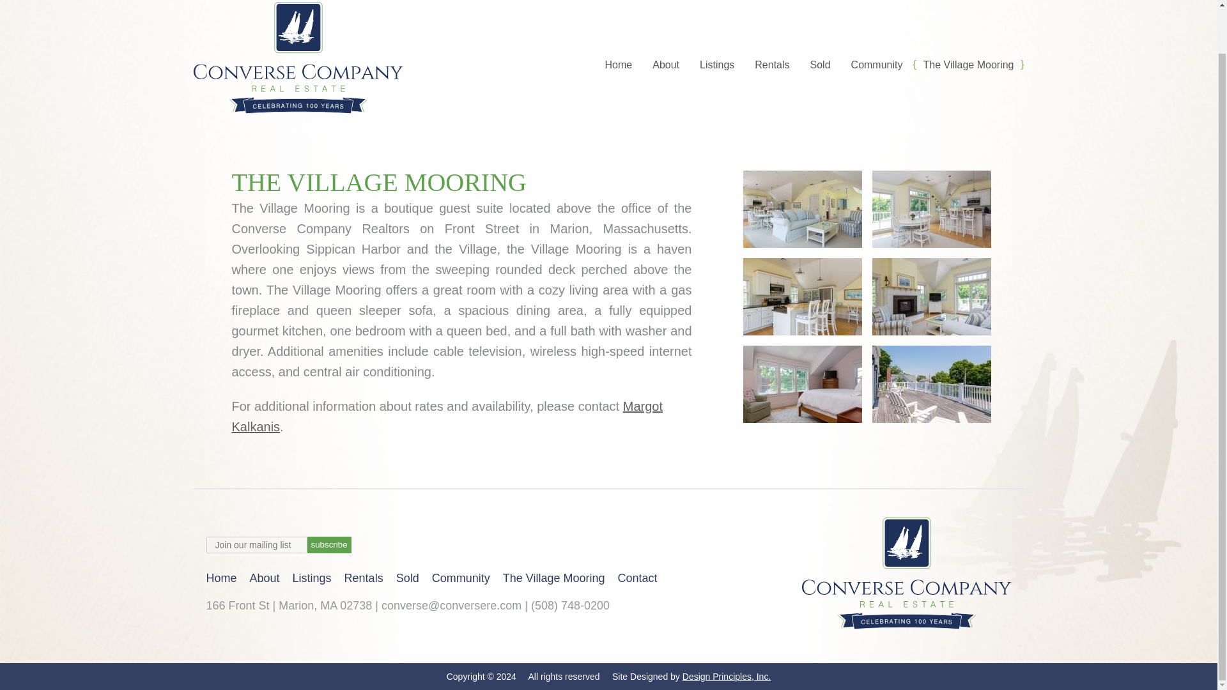  What do you see at coordinates (221, 578) in the screenshot?
I see `Home` at bounding box center [221, 578].